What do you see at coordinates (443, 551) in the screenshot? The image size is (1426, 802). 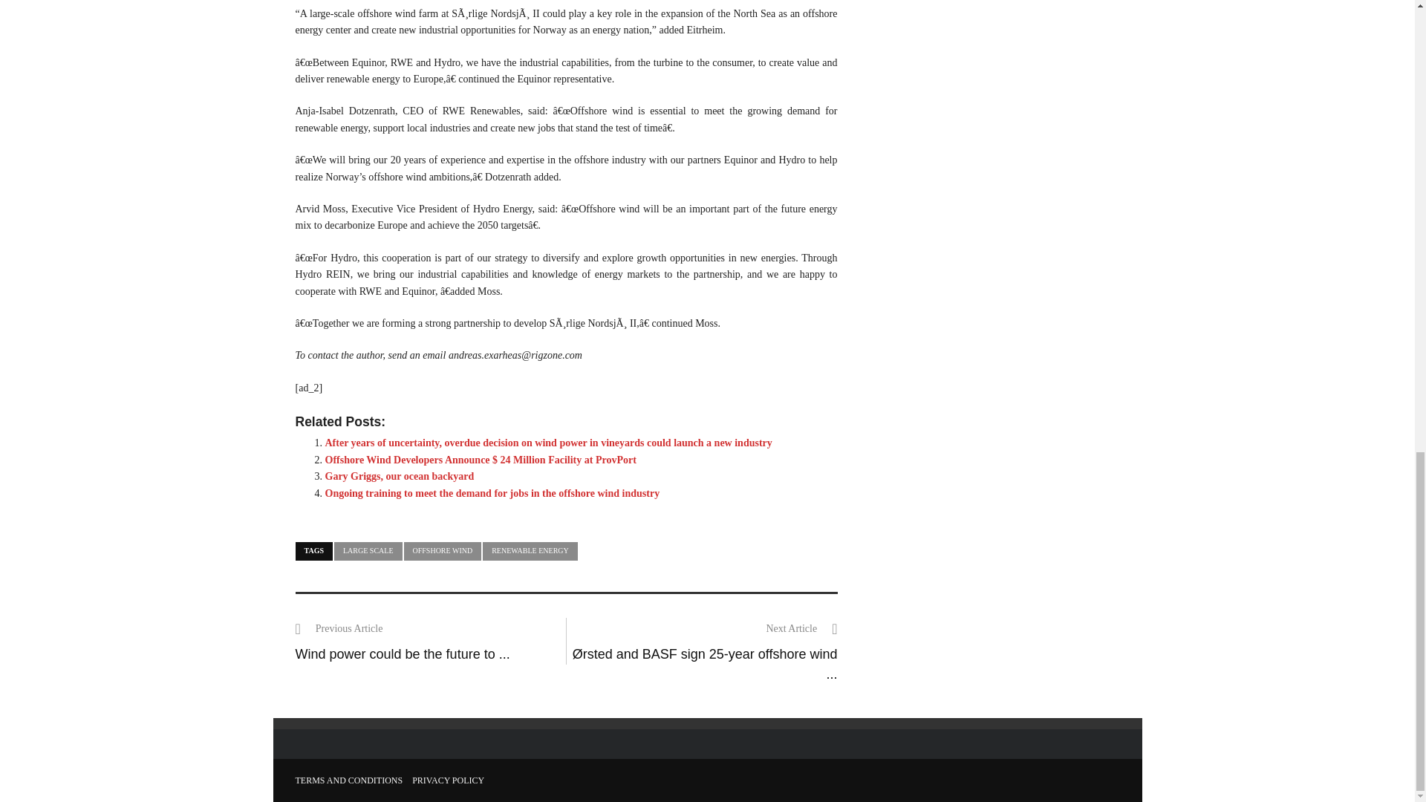 I see `OFFSHORE WIND` at bounding box center [443, 551].